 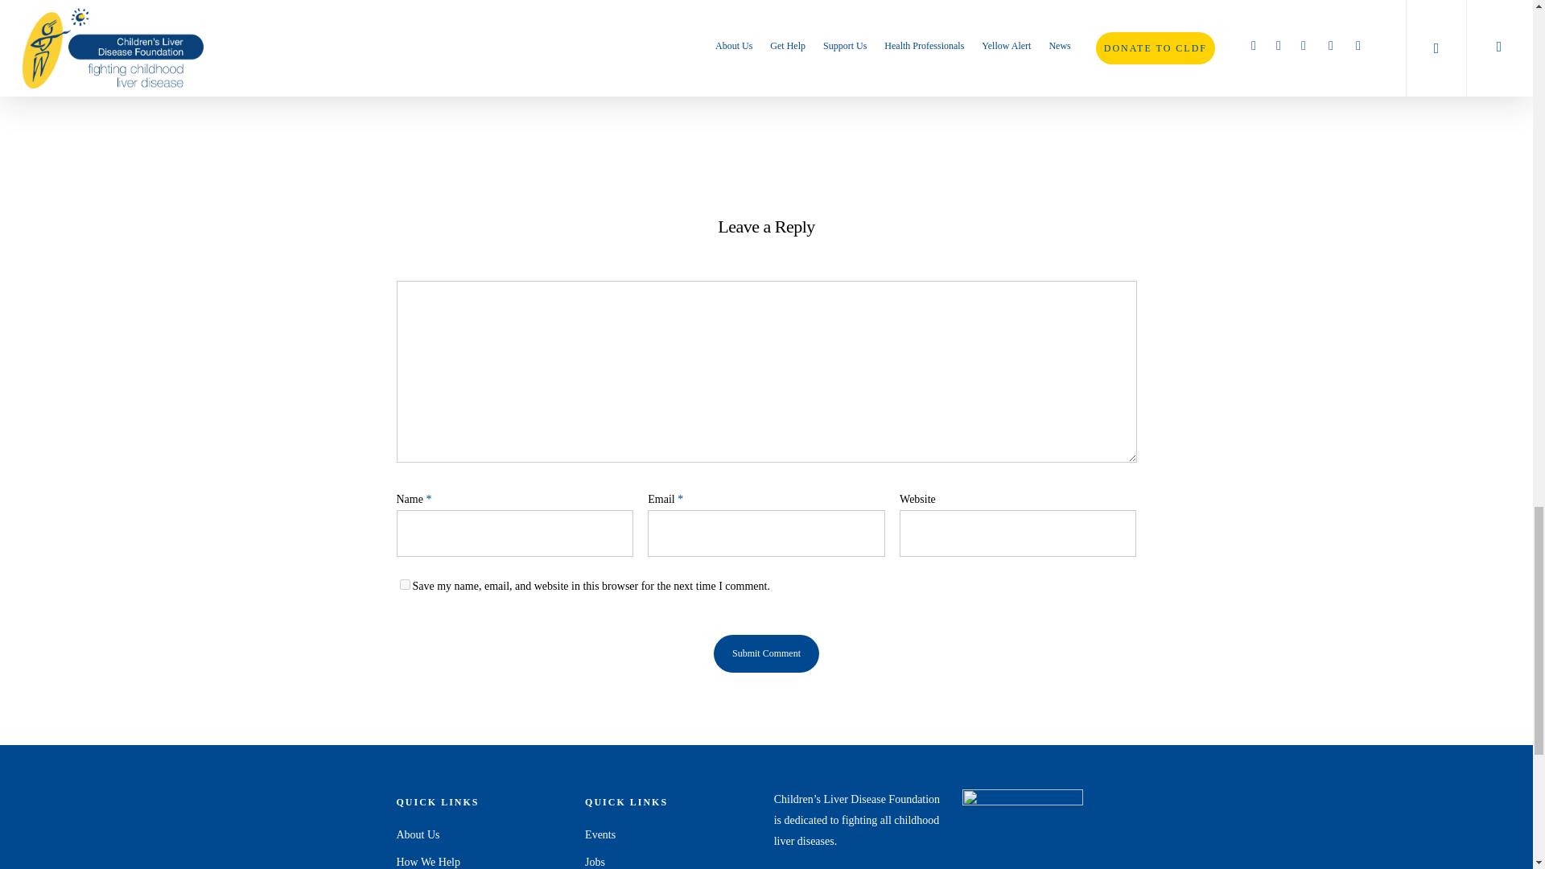 I want to click on Share this, so click(x=850, y=56).